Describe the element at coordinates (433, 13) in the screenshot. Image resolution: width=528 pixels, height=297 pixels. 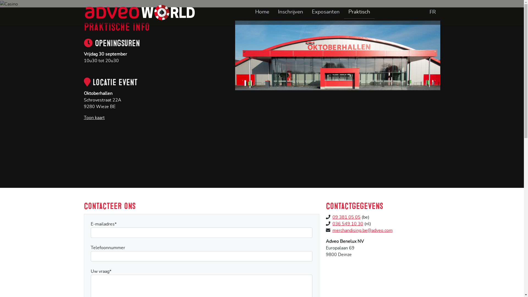
I see `FR` at that location.